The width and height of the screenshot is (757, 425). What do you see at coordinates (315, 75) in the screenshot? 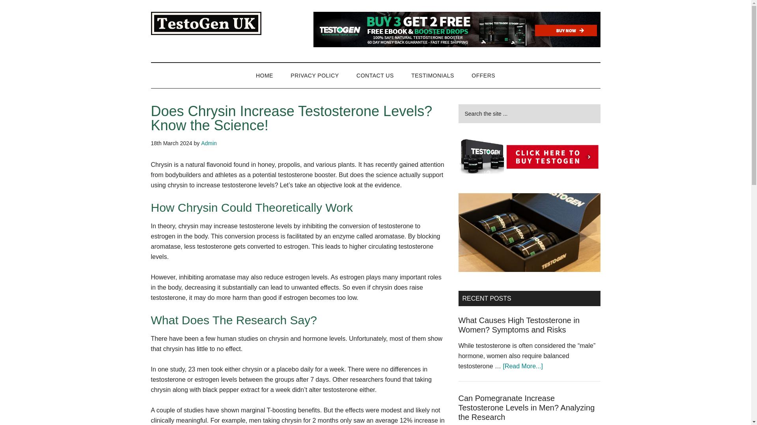
I see `PRIVACY POLICY` at bounding box center [315, 75].